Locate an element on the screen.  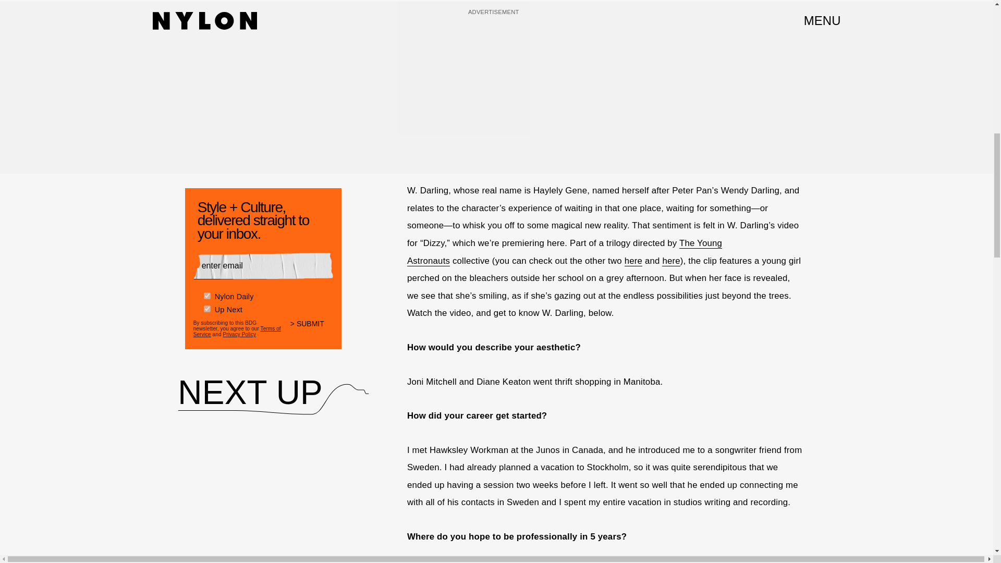
here is located at coordinates (633, 261).